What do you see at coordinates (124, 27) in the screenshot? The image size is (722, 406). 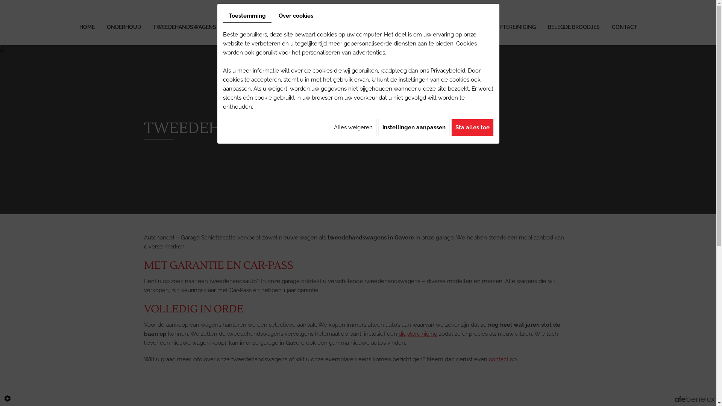 I see `ONDERHOUD` at bounding box center [124, 27].